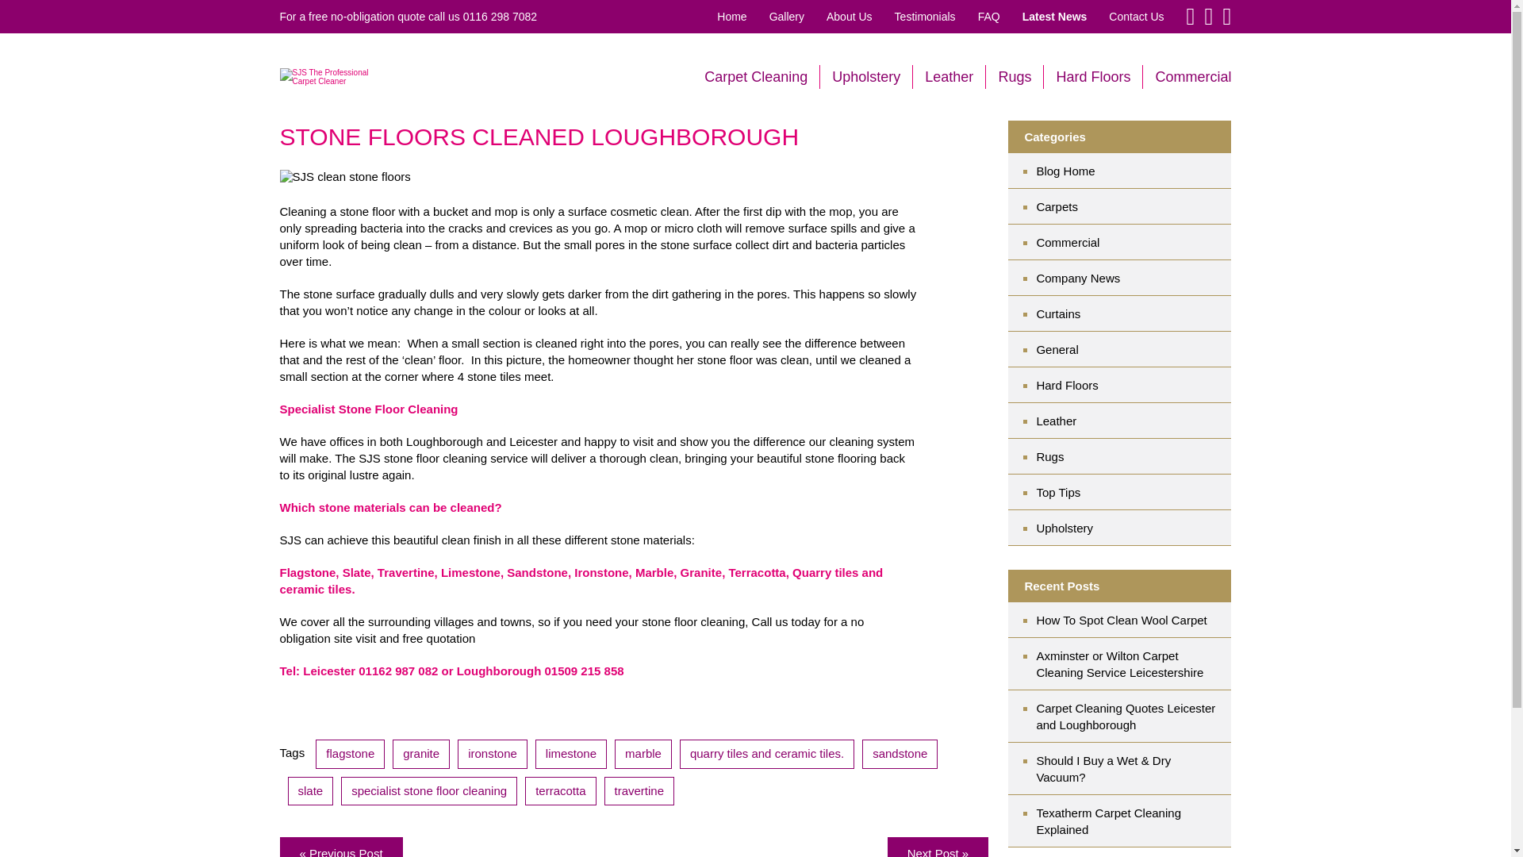  I want to click on Commercial, so click(1192, 76).